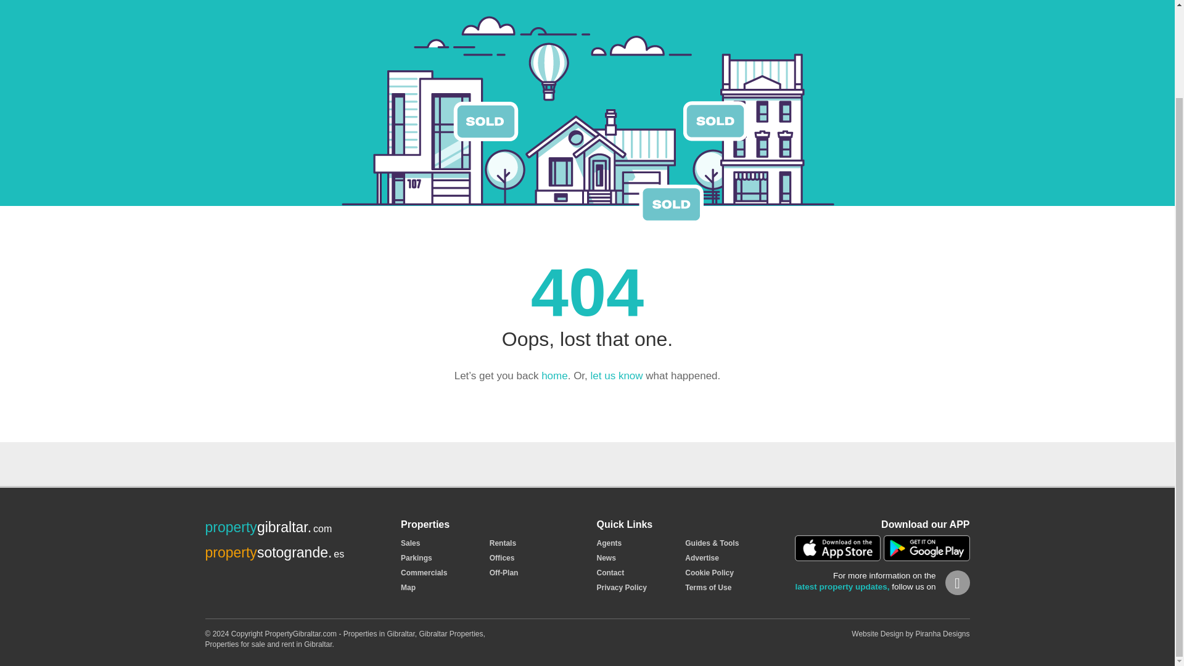 The image size is (1184, 666). Describe the element at coordinates (837, 548) in the screenshot. I see `Download on the APP Store` at that location.